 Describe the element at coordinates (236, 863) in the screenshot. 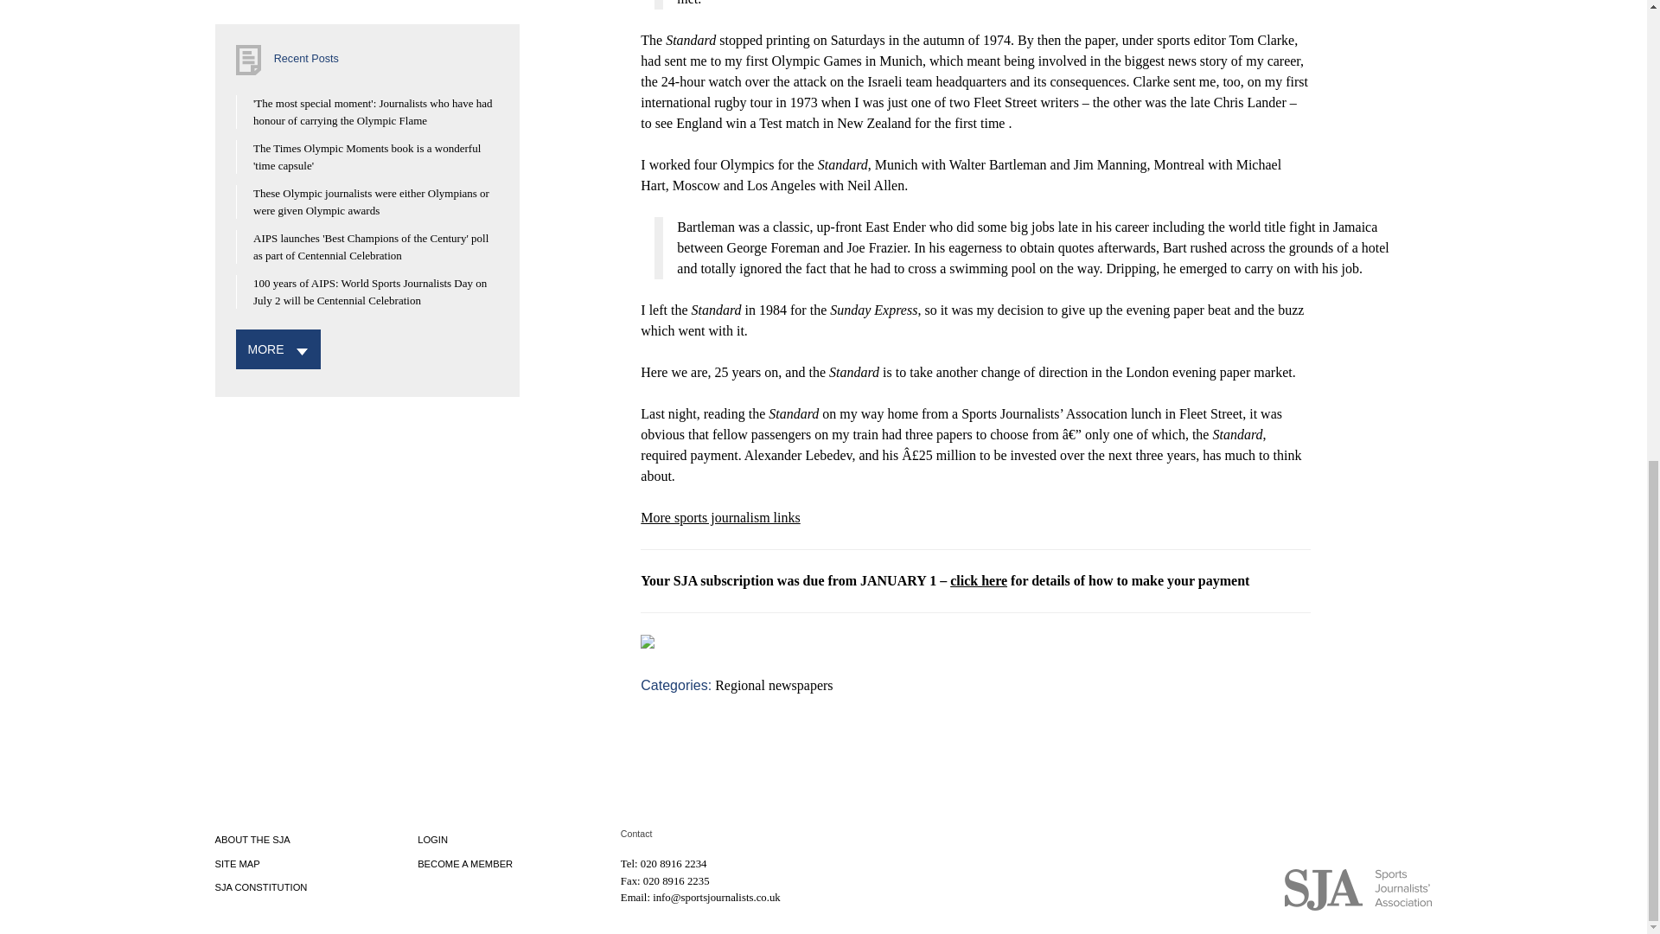

I see `SITE MAP` at that location.